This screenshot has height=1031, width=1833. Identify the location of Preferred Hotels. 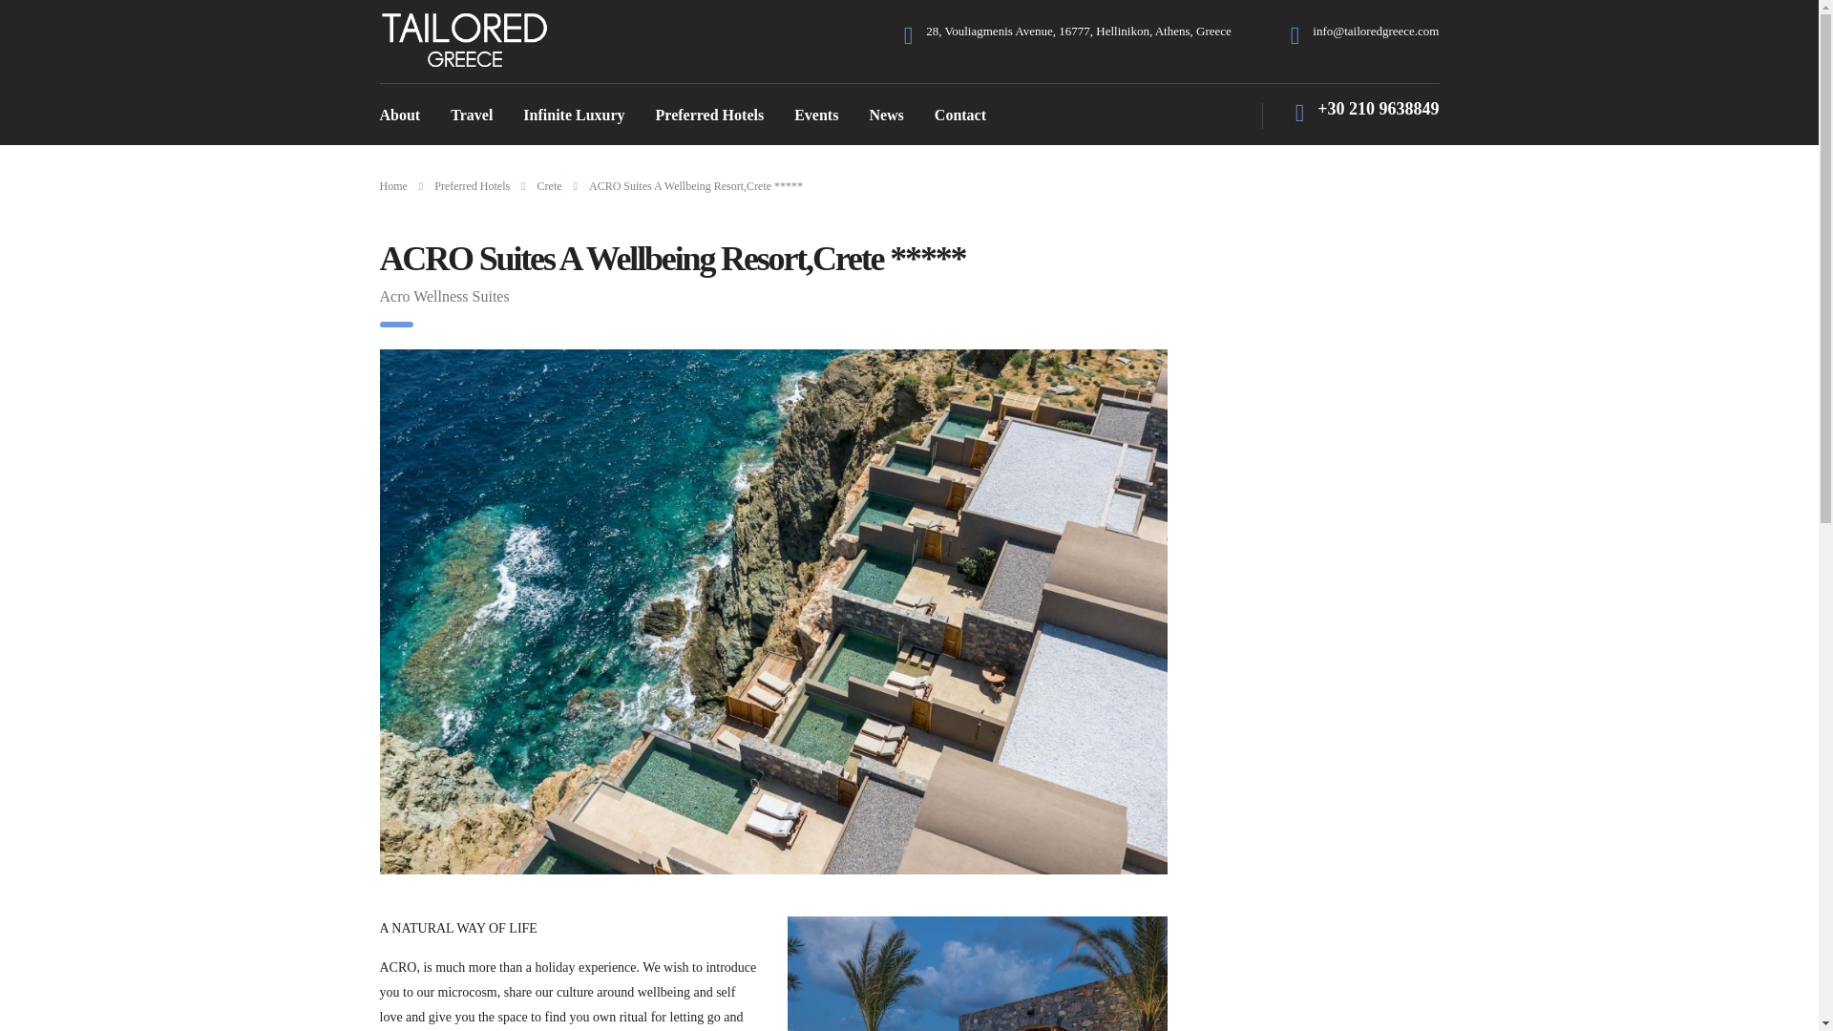
(710, 115).